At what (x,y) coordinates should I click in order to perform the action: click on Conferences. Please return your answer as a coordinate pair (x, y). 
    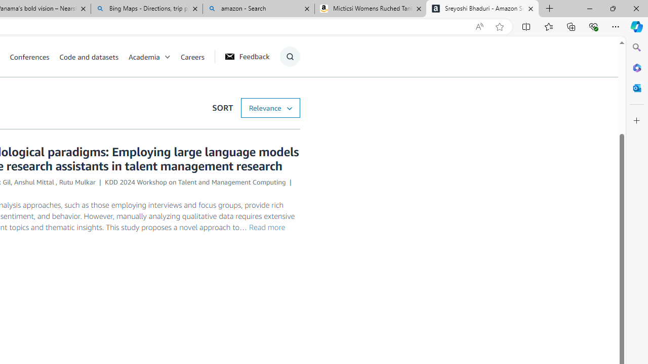
    Looking at the image, I should click on (29, 57).